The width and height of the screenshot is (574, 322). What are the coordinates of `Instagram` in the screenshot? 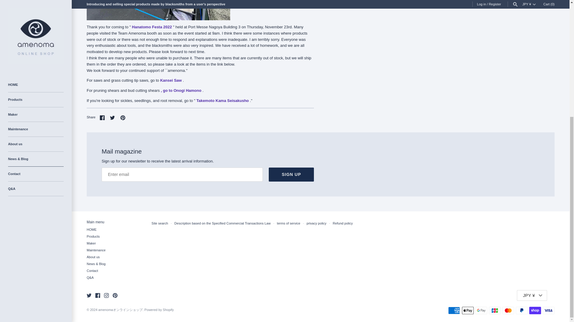 It's located at (106, 295).